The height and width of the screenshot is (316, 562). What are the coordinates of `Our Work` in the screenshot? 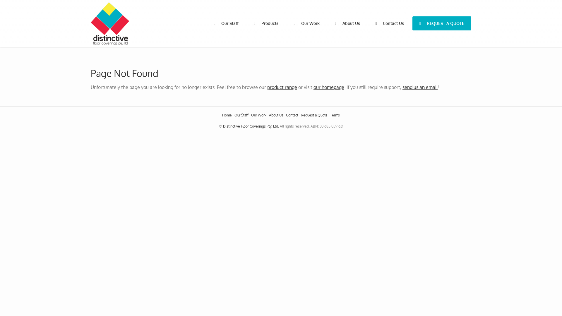 It's located at (259, 115).